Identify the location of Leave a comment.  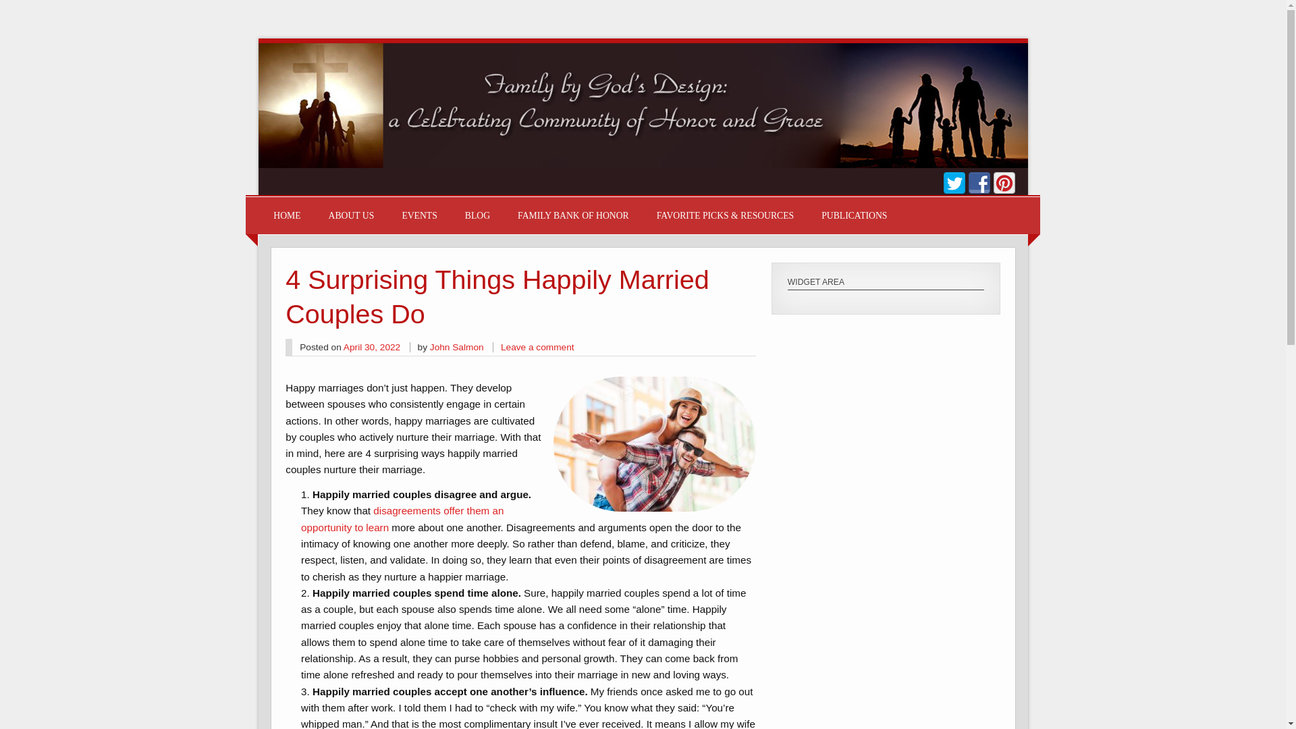
(537, 347).